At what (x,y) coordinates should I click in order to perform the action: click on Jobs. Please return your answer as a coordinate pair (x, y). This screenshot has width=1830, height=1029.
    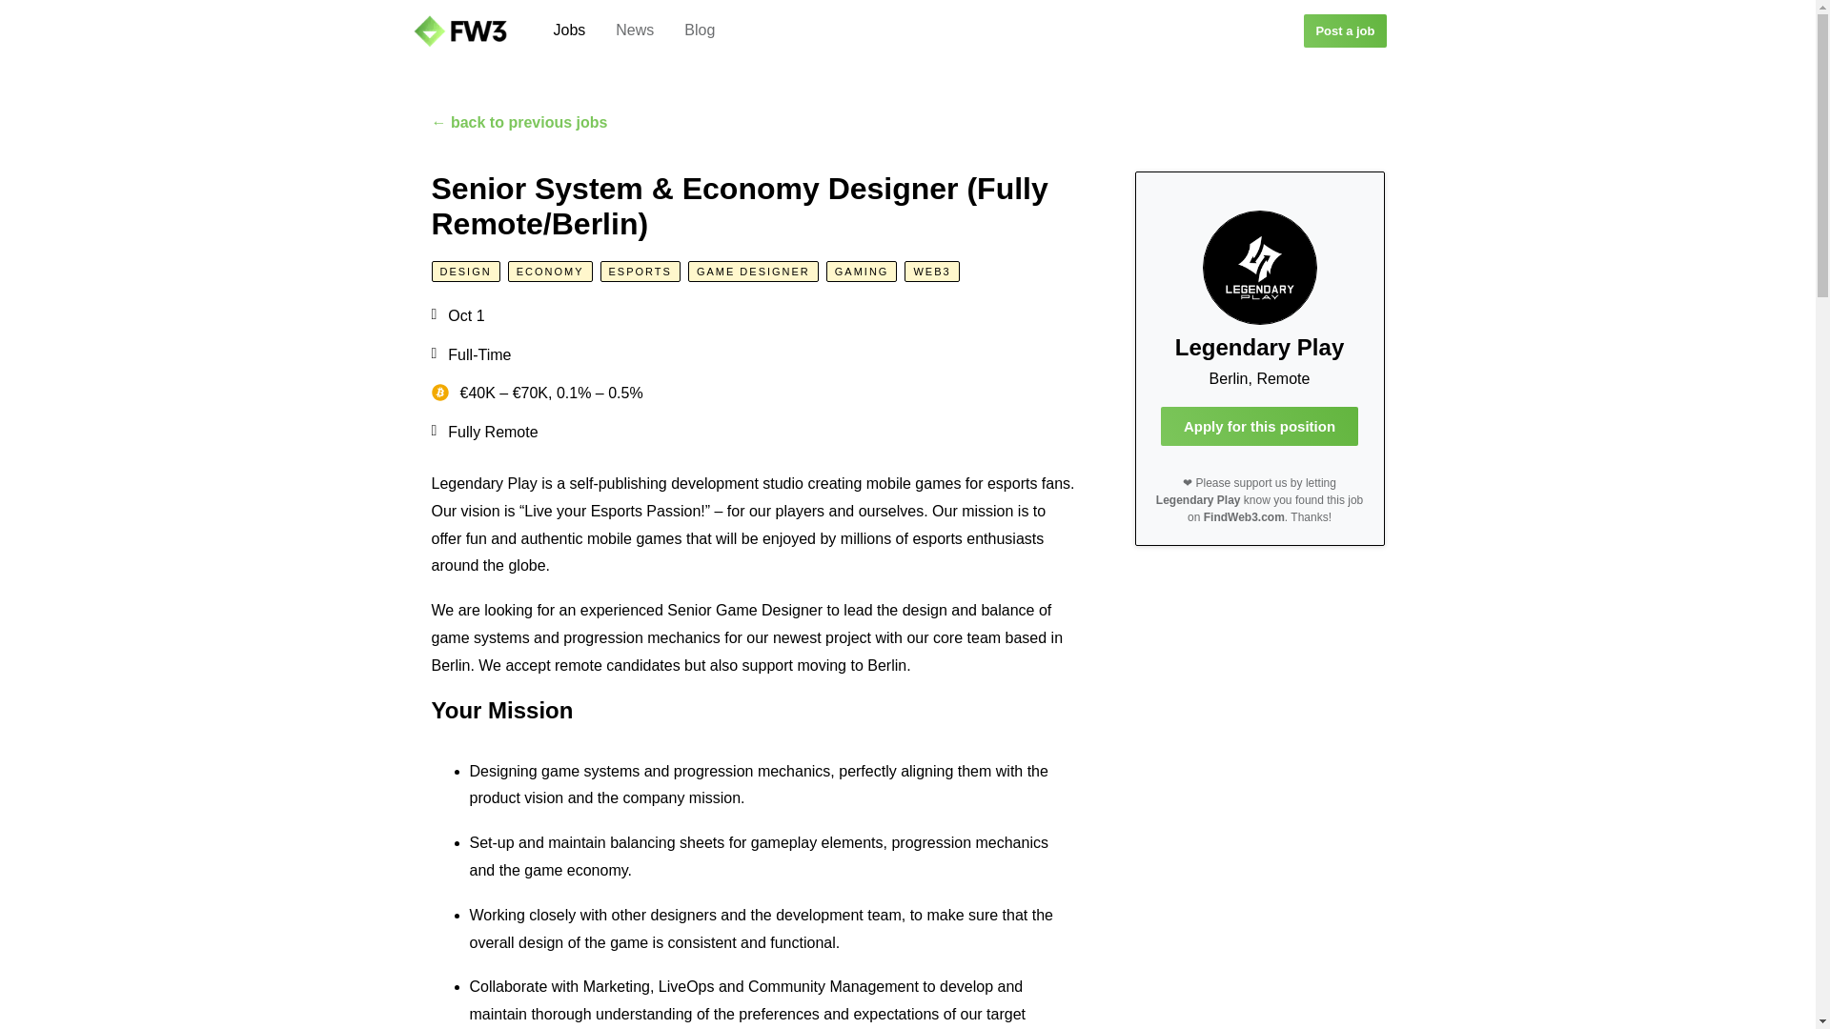
    Looking at the image, I should click on (568, 30).